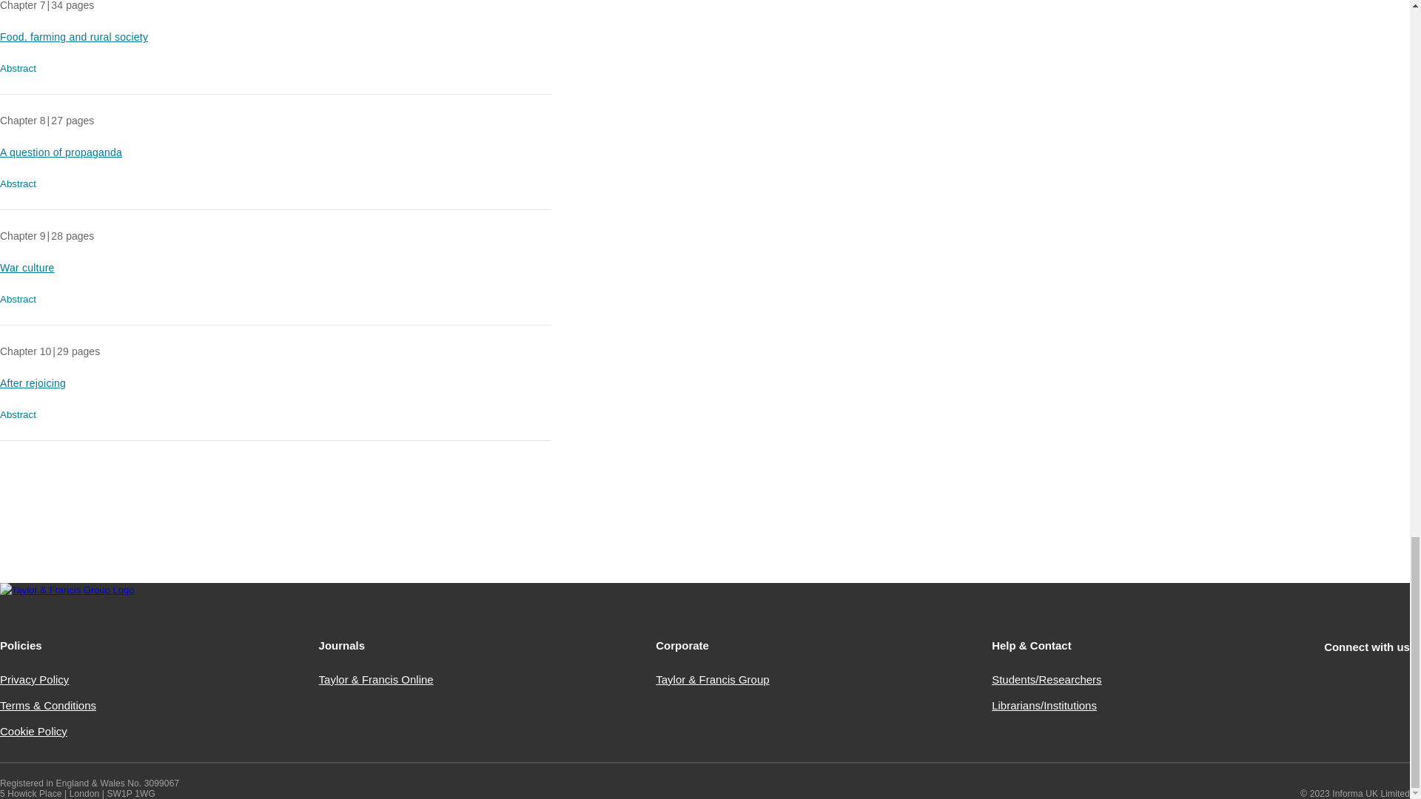 This screenshot has height=799, width=1421. What do you see at coordinates (27, 268) in the screenshot?
I see `War culture` at bounding box center [27, 268].